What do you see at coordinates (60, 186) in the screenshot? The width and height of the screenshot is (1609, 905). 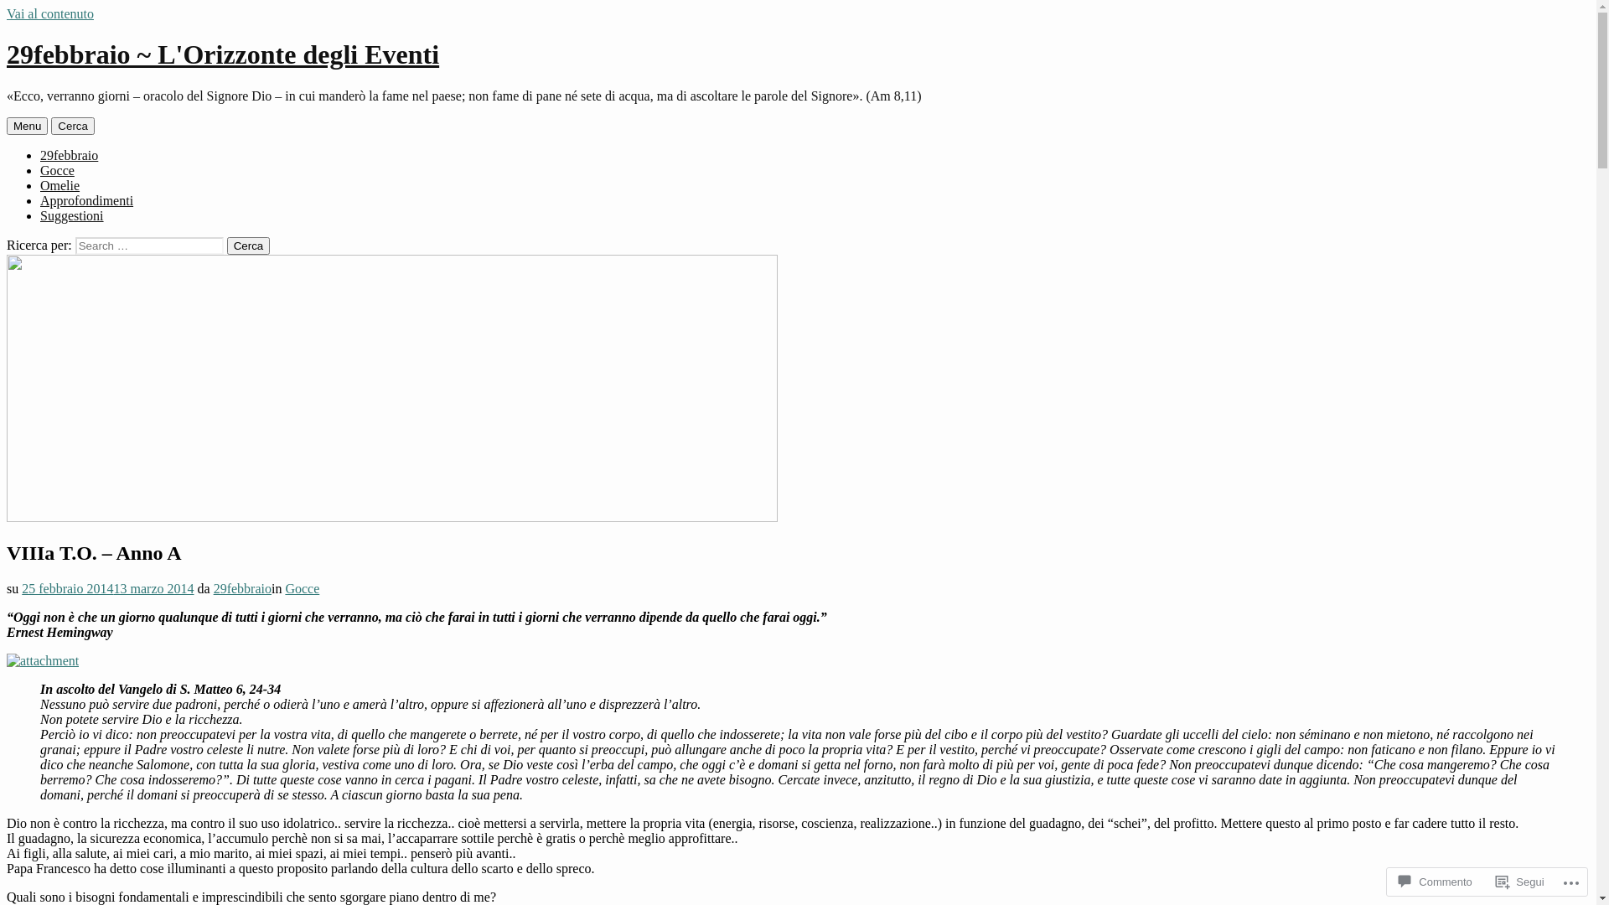 I see `Omelie` at bounding box center [60, 186].